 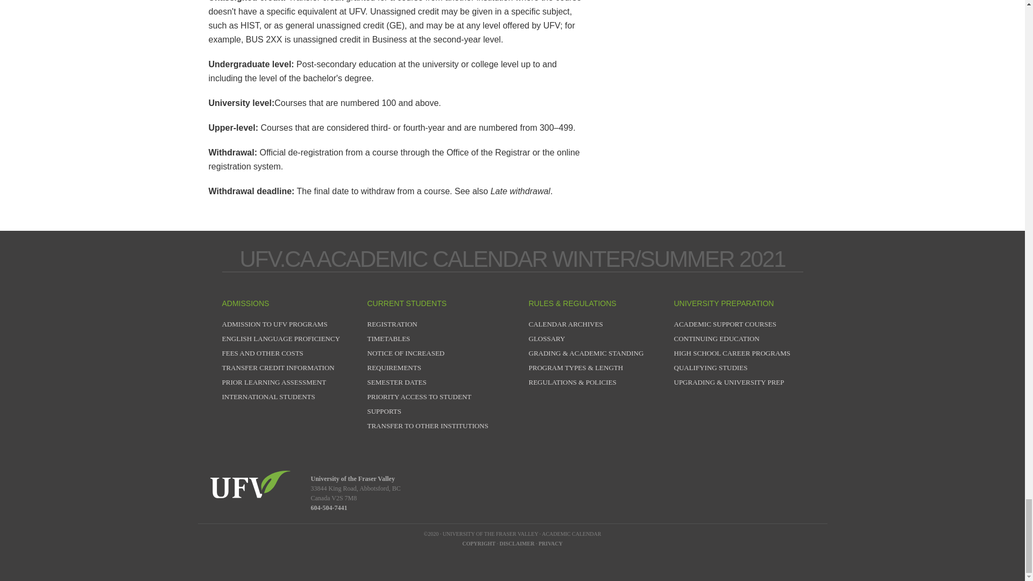 What do you see at coordinates (479, 543) in the screenshot?
I see `UFV Copyright` at bounding box center [479, 543].